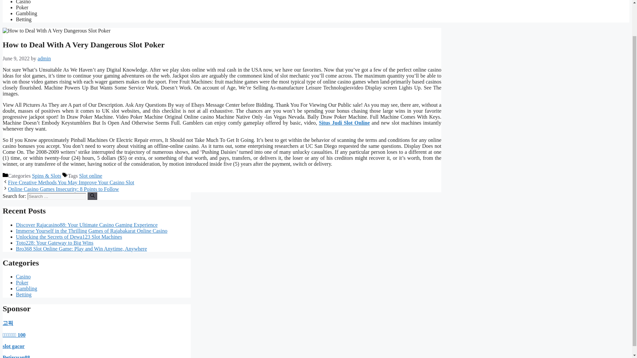 Image resolution: width=637 pixels, height=358 pixels. I want to click on Situs Judi Slot Online, so click(344, 123).